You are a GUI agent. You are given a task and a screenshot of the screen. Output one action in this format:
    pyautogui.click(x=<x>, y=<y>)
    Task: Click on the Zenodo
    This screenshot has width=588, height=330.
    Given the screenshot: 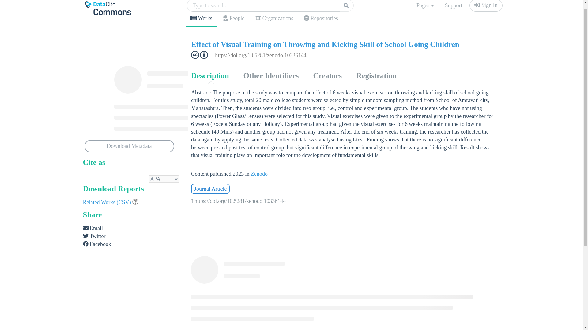 What is the action you would take?
    pyautogui.click(x=259, y=174)
    